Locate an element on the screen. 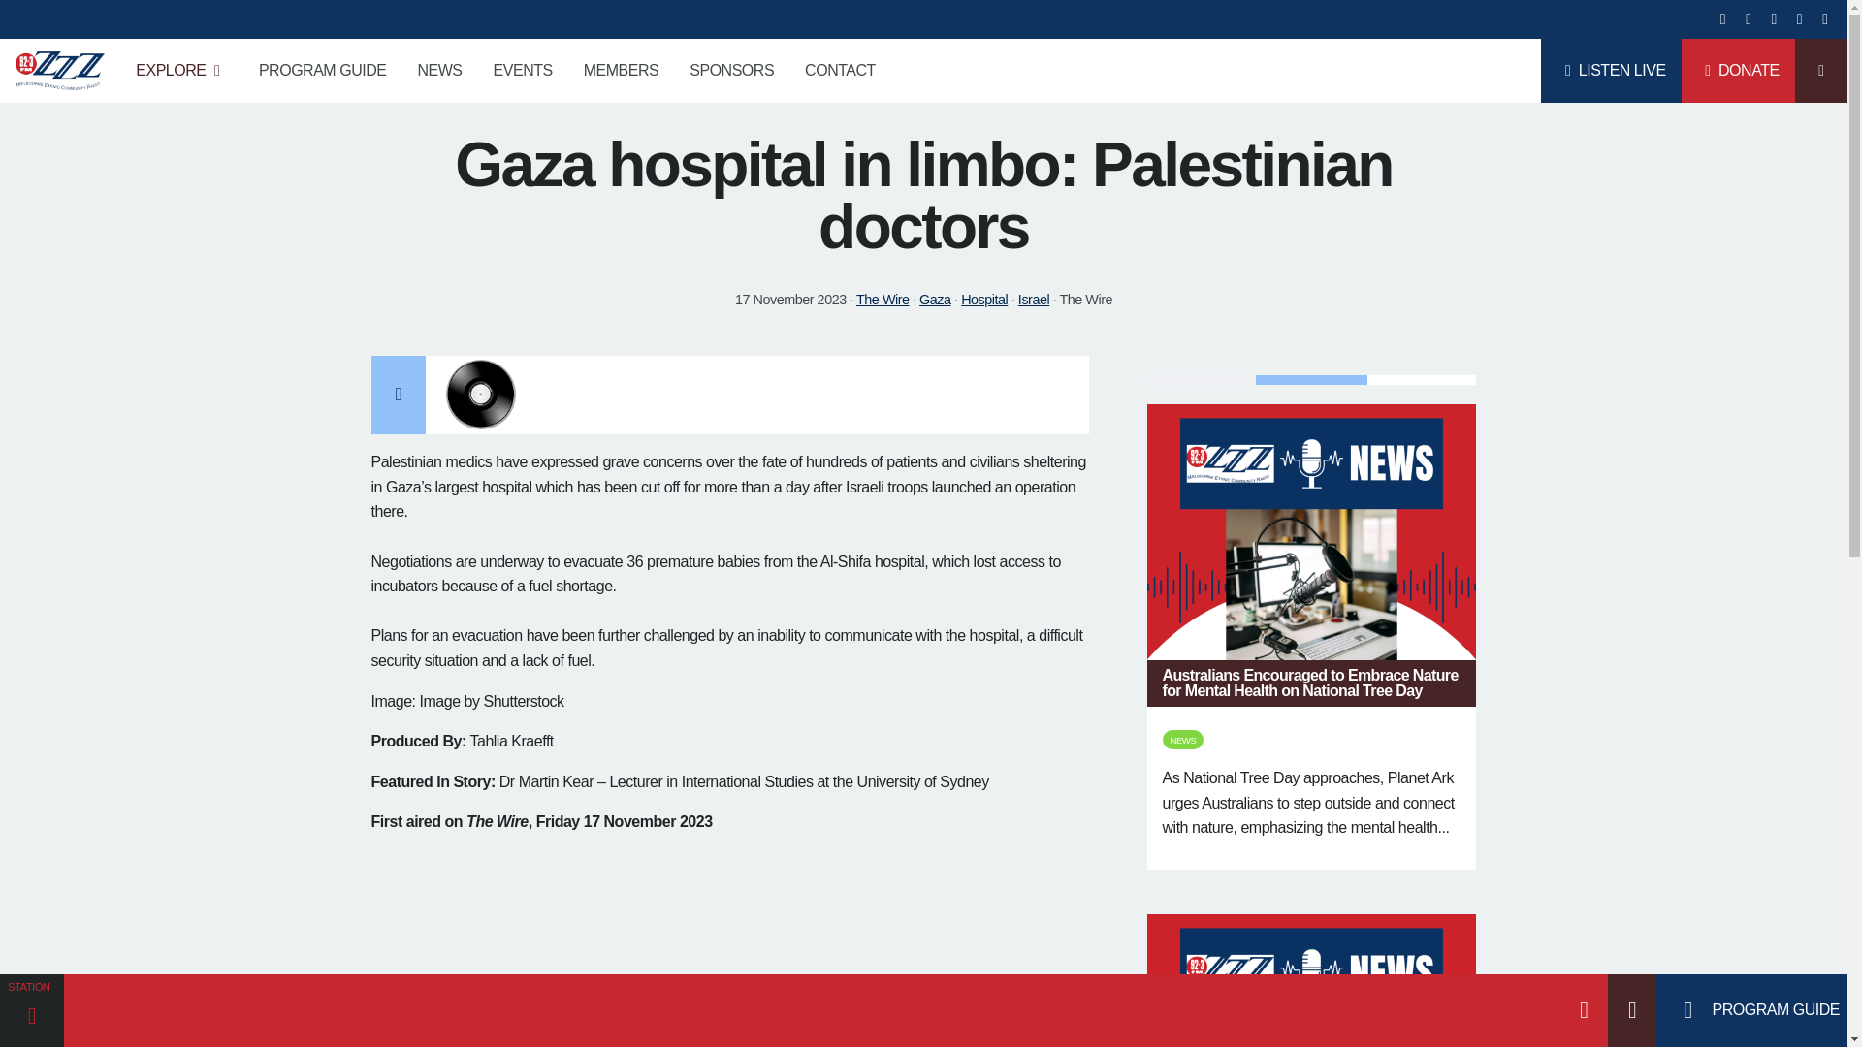 The image size is (1862, 1047). NEWS is located at coordinates (438, 70).